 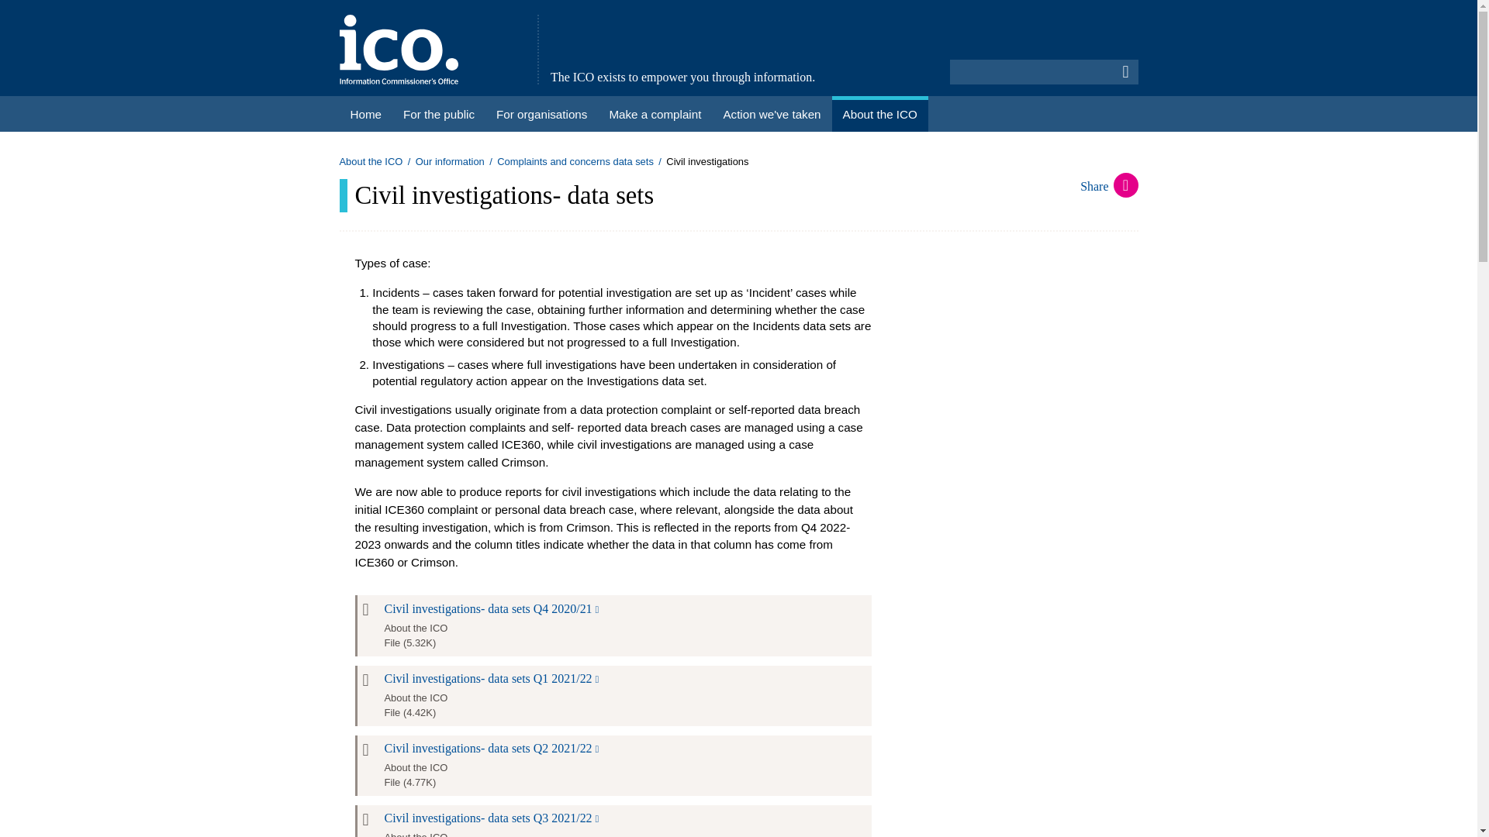 What do you see at coordinates (439, 113) in the screenshot?
I see `For the public` at bounding box center [439, 113].